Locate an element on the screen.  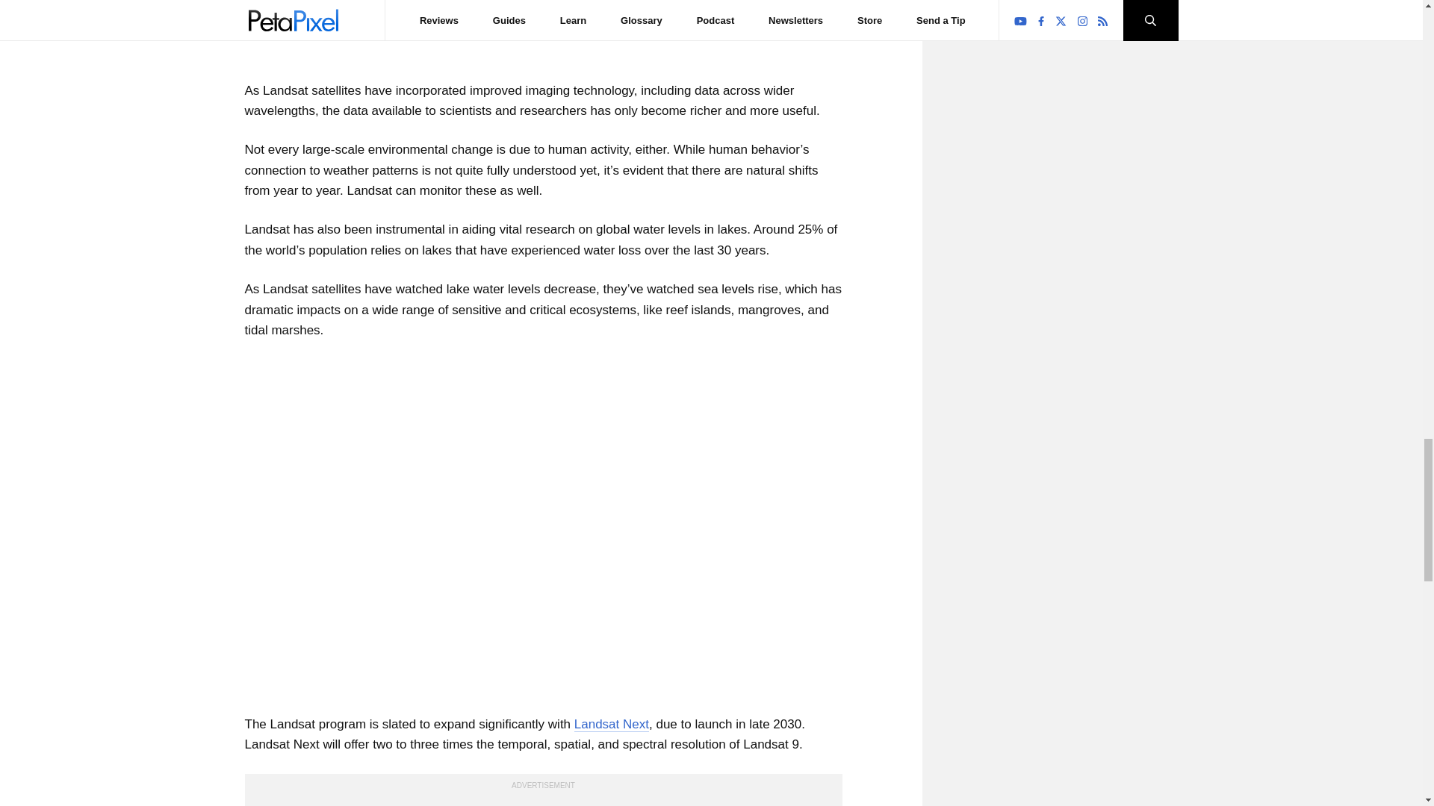
Landsat Next is located at coordinates (612, 724).